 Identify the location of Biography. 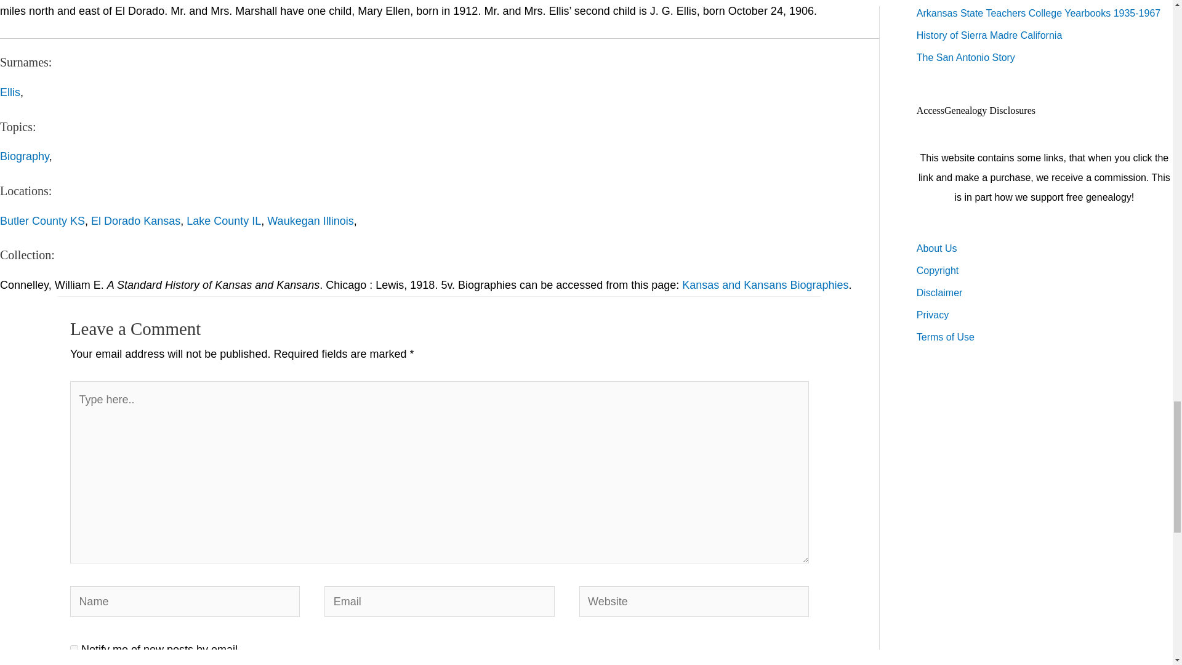
(25, 156).